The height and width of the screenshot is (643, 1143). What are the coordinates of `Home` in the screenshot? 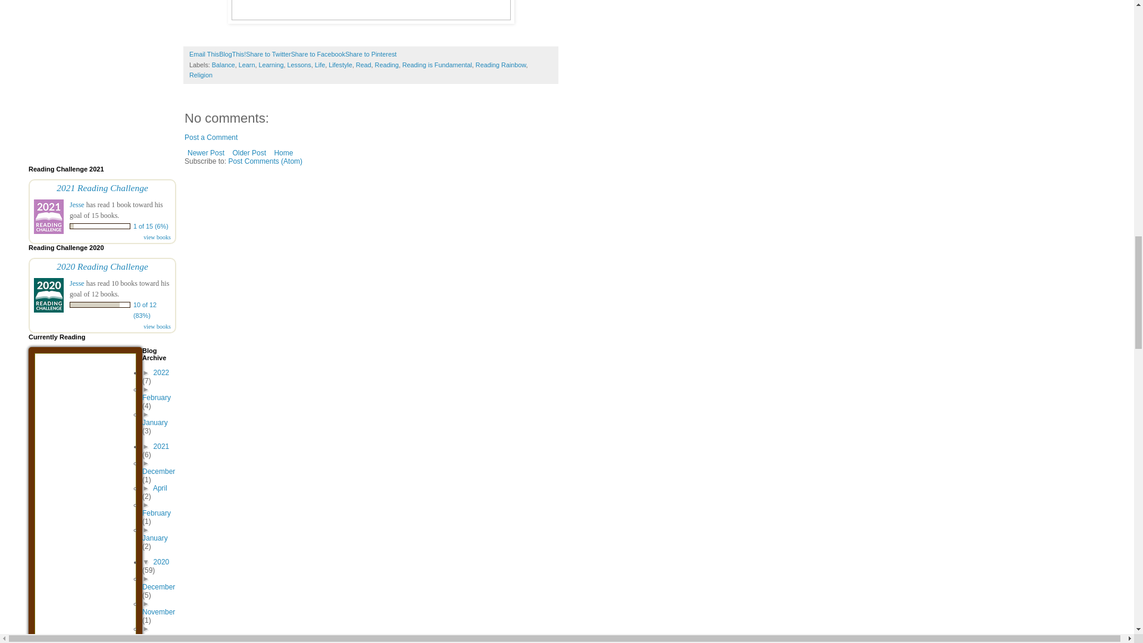 It's located at (283, 152).